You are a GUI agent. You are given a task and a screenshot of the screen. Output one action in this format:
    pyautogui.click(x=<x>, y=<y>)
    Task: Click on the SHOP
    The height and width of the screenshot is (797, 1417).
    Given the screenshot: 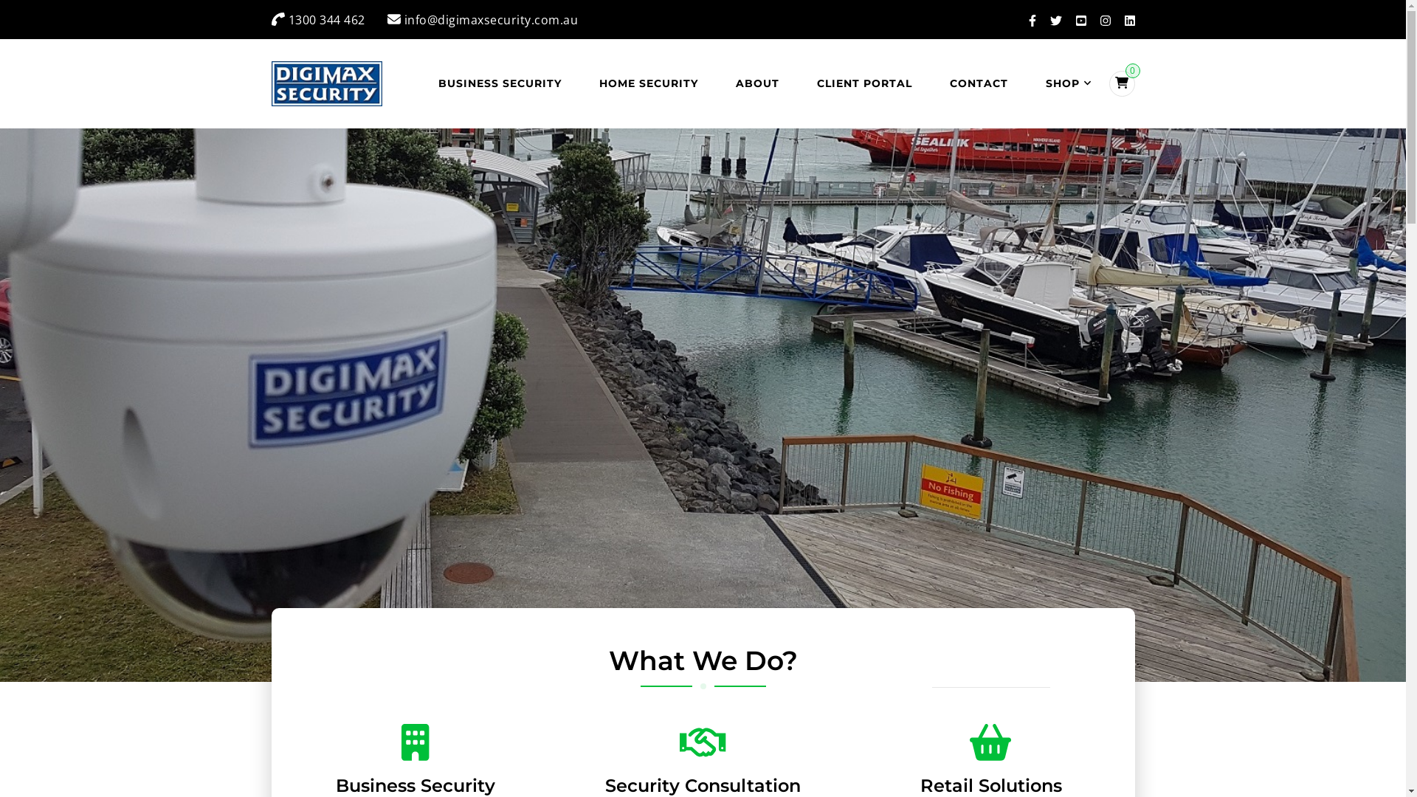 What is the action you would take?
    pyautogui.click(x=1064, y=84)
    